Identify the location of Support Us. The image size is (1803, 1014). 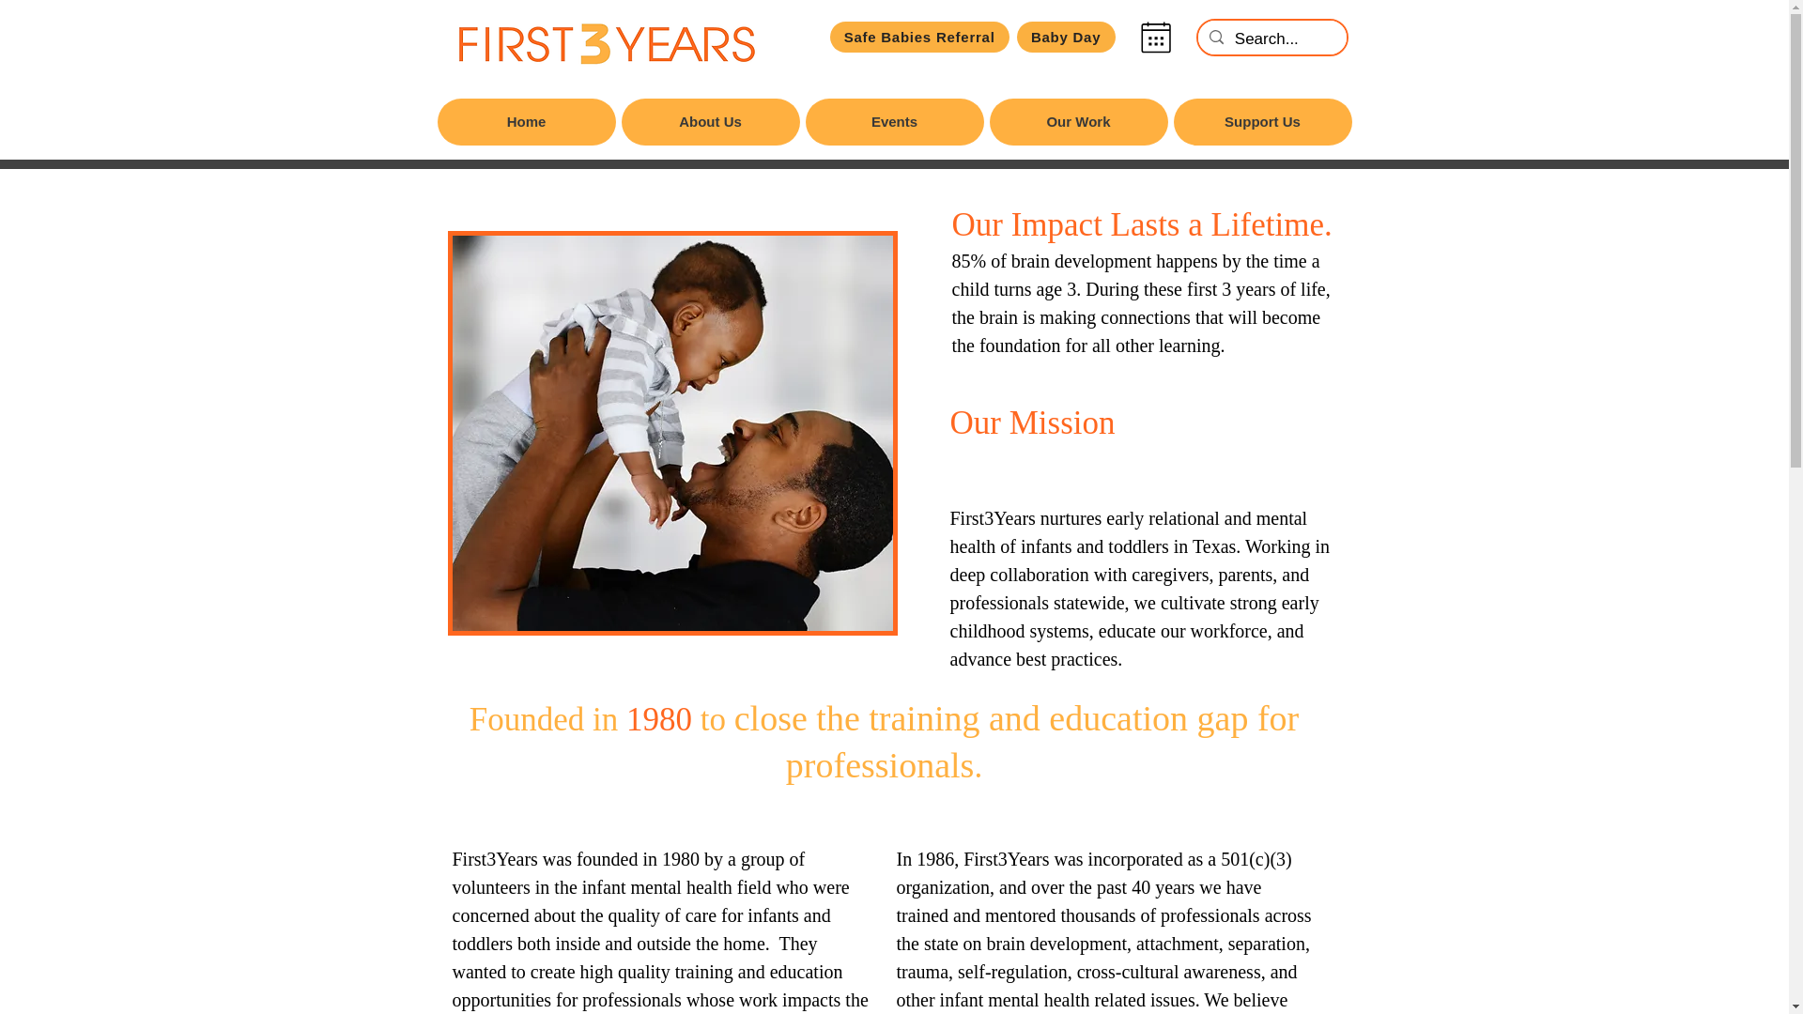
(1262, 122).